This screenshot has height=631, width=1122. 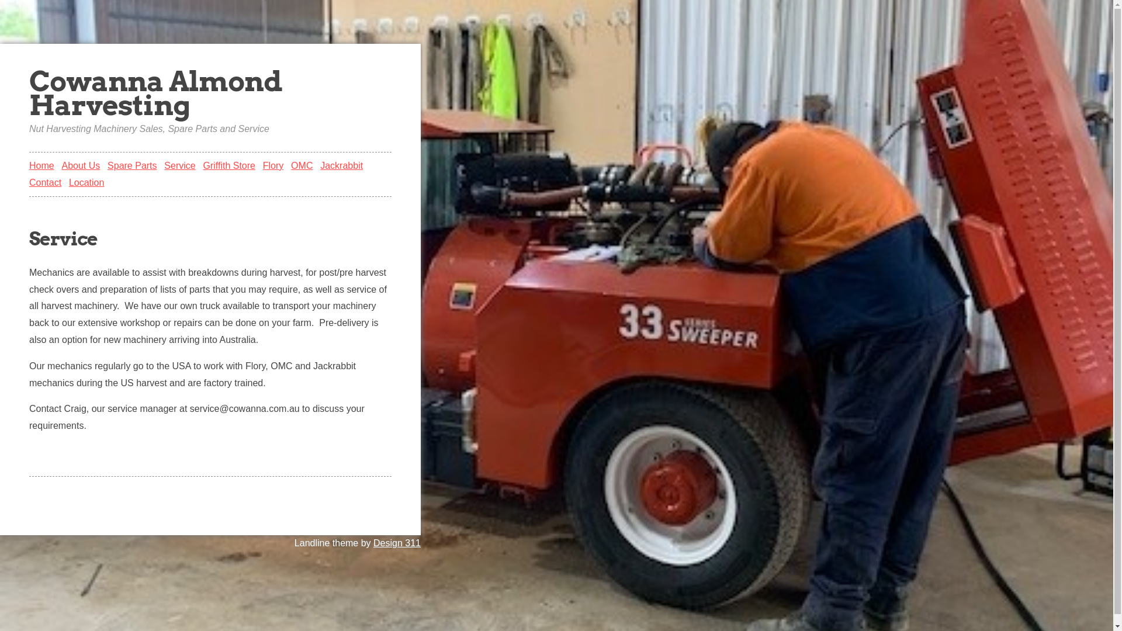 What do you see at coordinates (132, 166) in the screenshot?
I see `Spare Parts` at bounding box center [132, 166].